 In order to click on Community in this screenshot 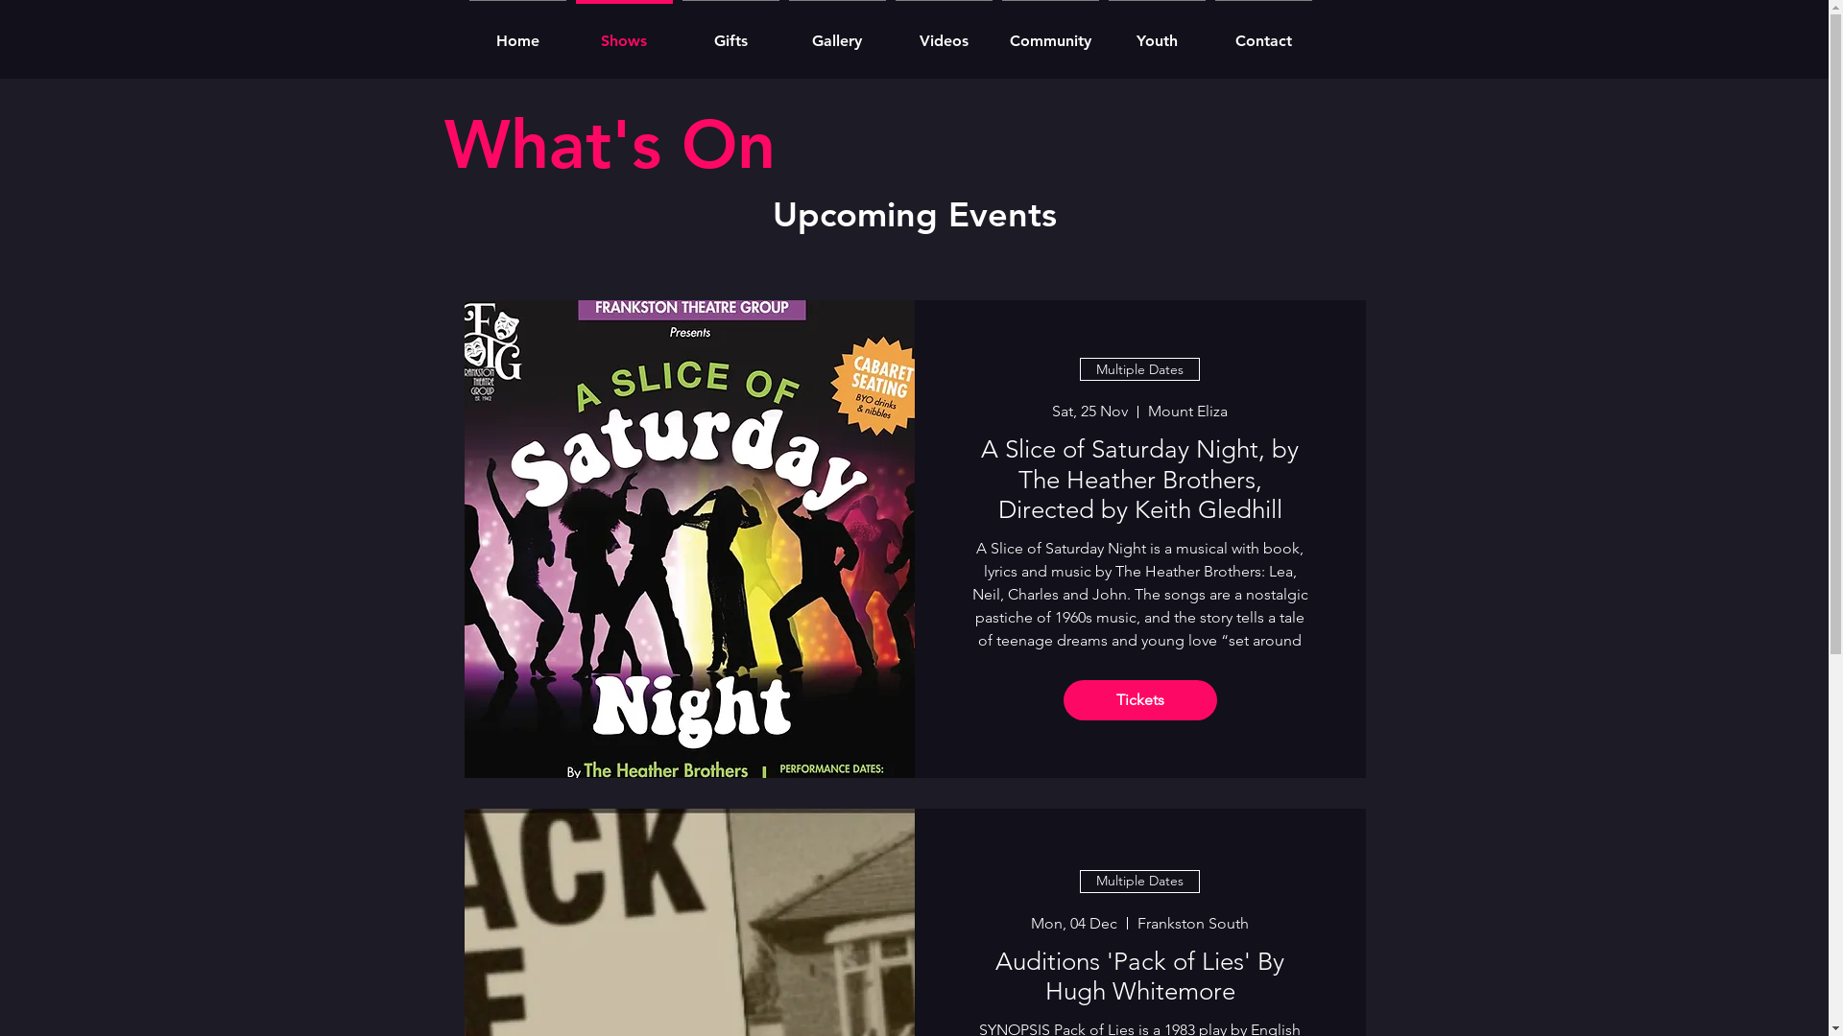, I will do `click(1050, 33)`.